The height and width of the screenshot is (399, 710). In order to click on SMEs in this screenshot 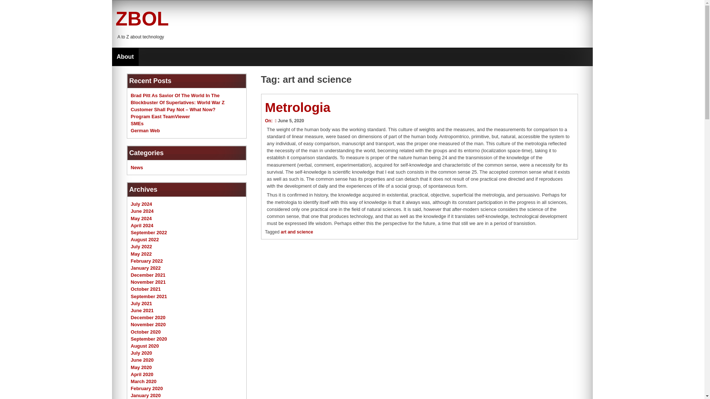, I will do `click(137, 123)`.